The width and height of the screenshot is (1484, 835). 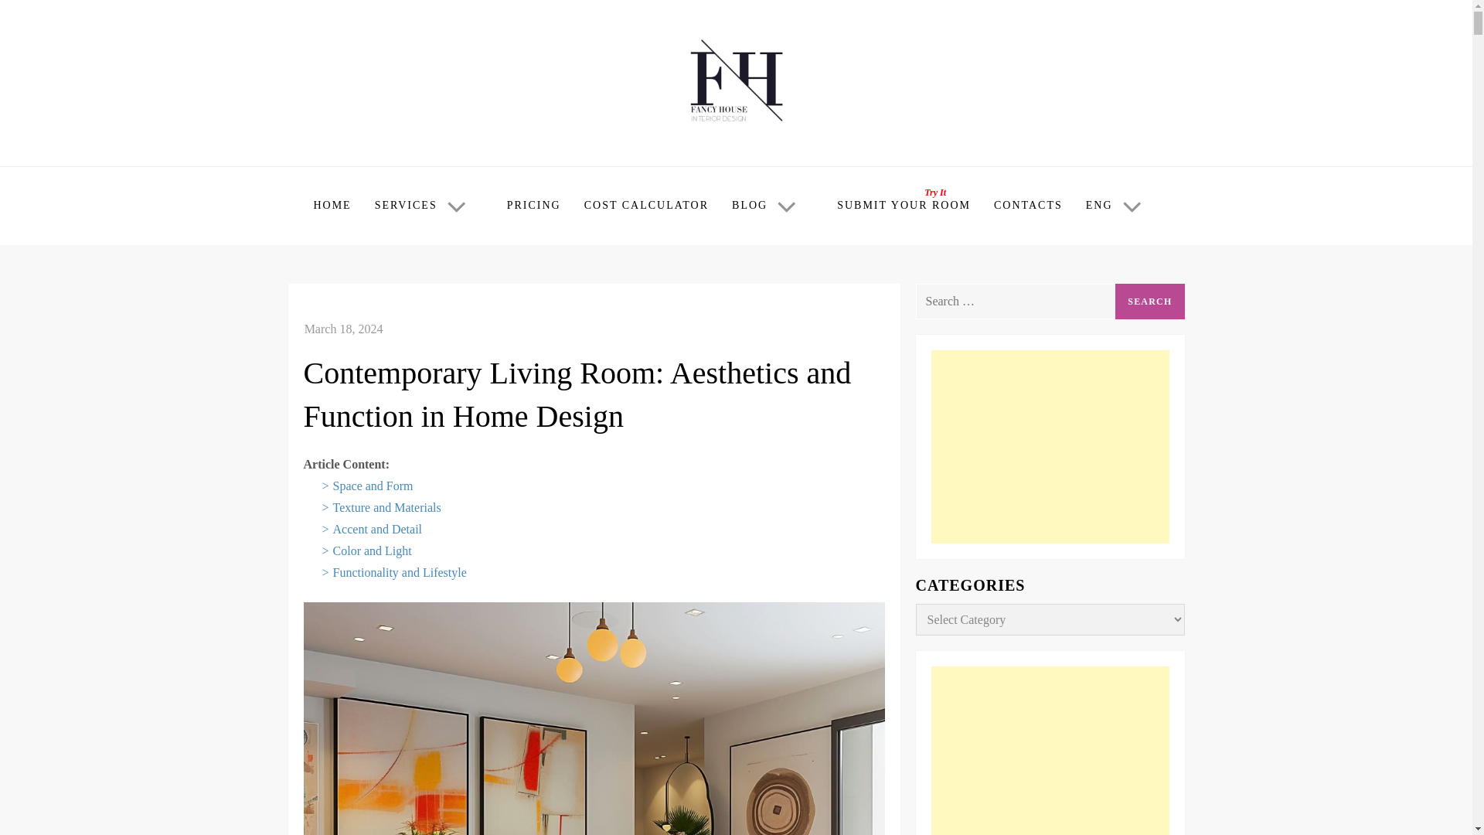 What do you see at coordinates (474, 149) in the screenshot?
I see `Fancy House Design in Dubai` at bounding box center [474, 149].